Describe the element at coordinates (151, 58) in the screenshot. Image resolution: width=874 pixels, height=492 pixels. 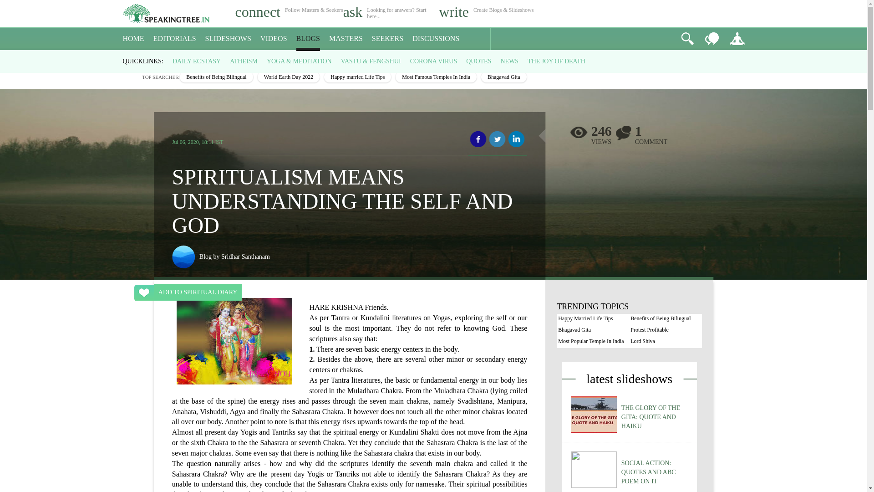
I see `Blogs` at that location.